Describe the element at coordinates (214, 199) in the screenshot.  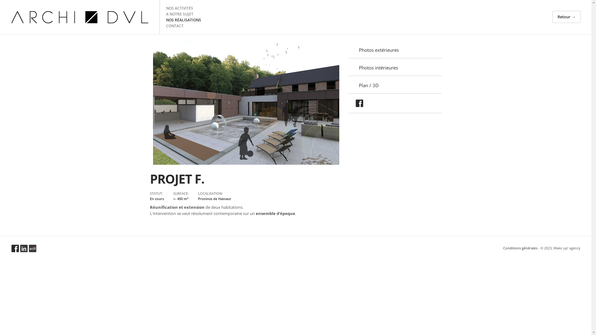
I see `Province de Hainaut` at that location.